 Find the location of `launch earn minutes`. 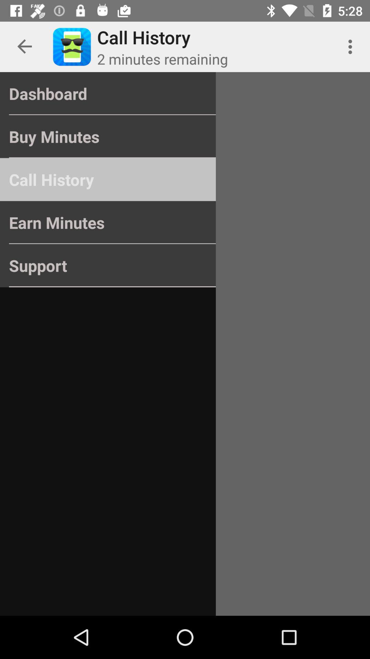

launch earn minutes is located at coordinates (108, 222).